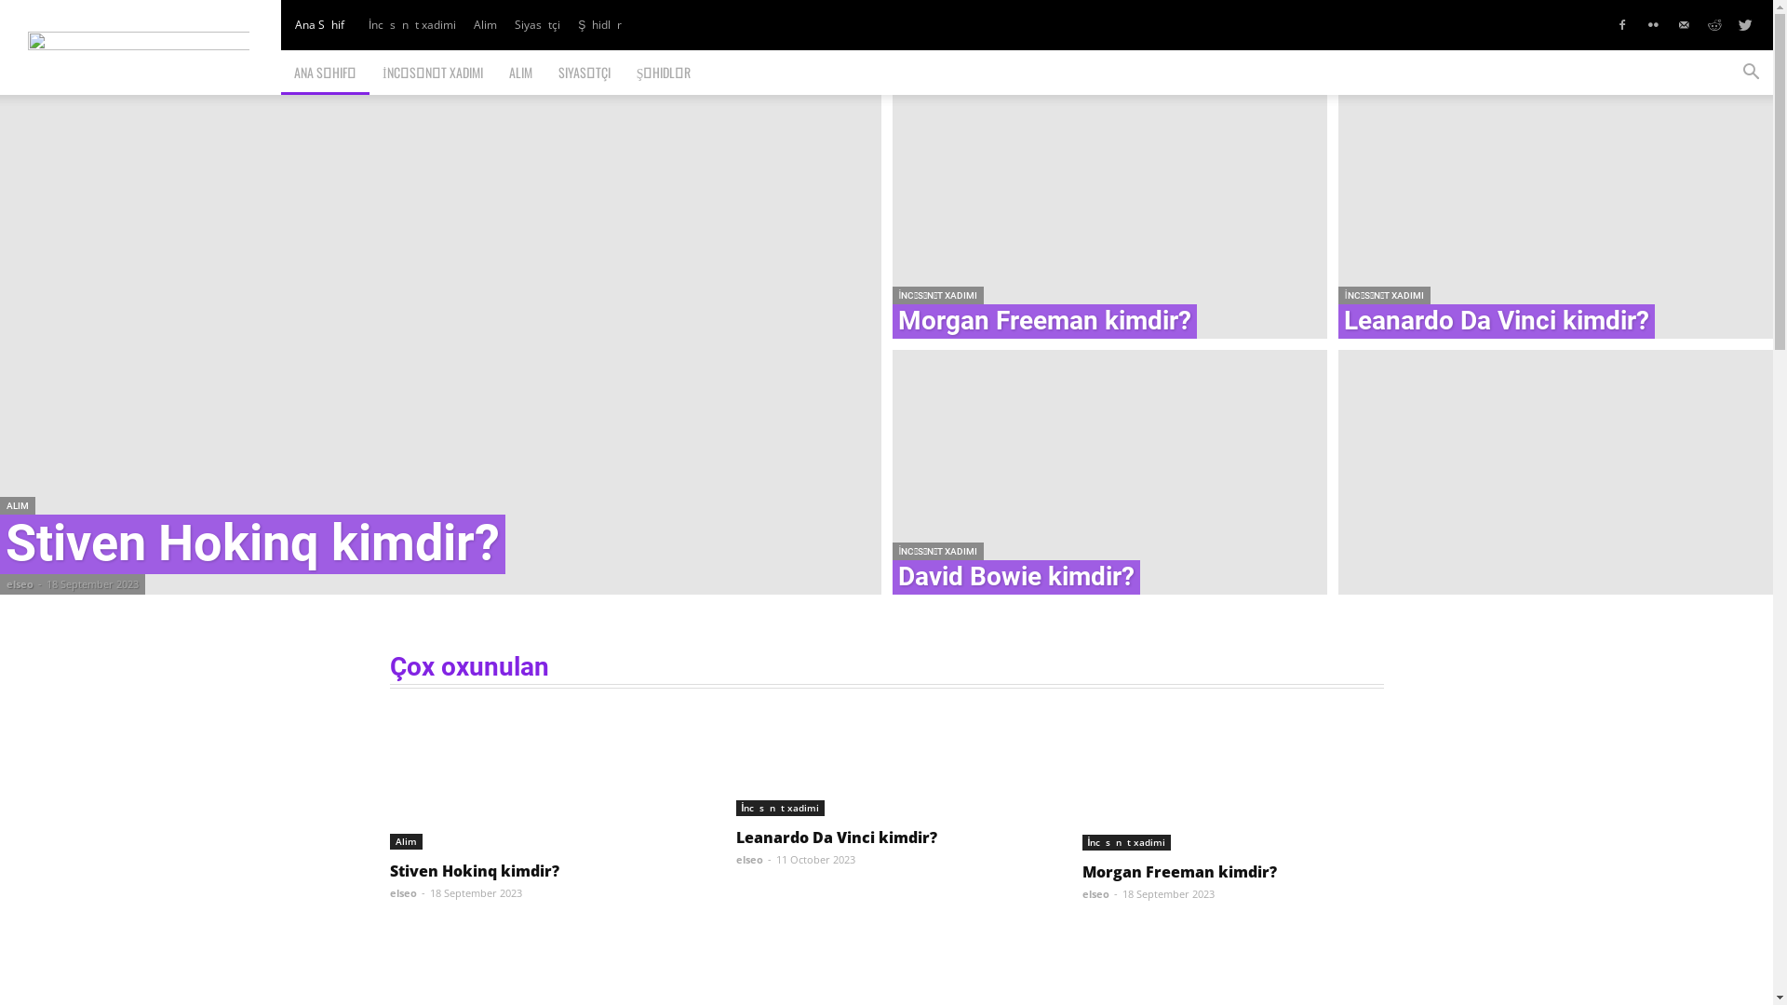 The height and width of the screenshot is (1005, 1787). I want to click on Morgan Freeman kimdir?, so click(1232, 782).